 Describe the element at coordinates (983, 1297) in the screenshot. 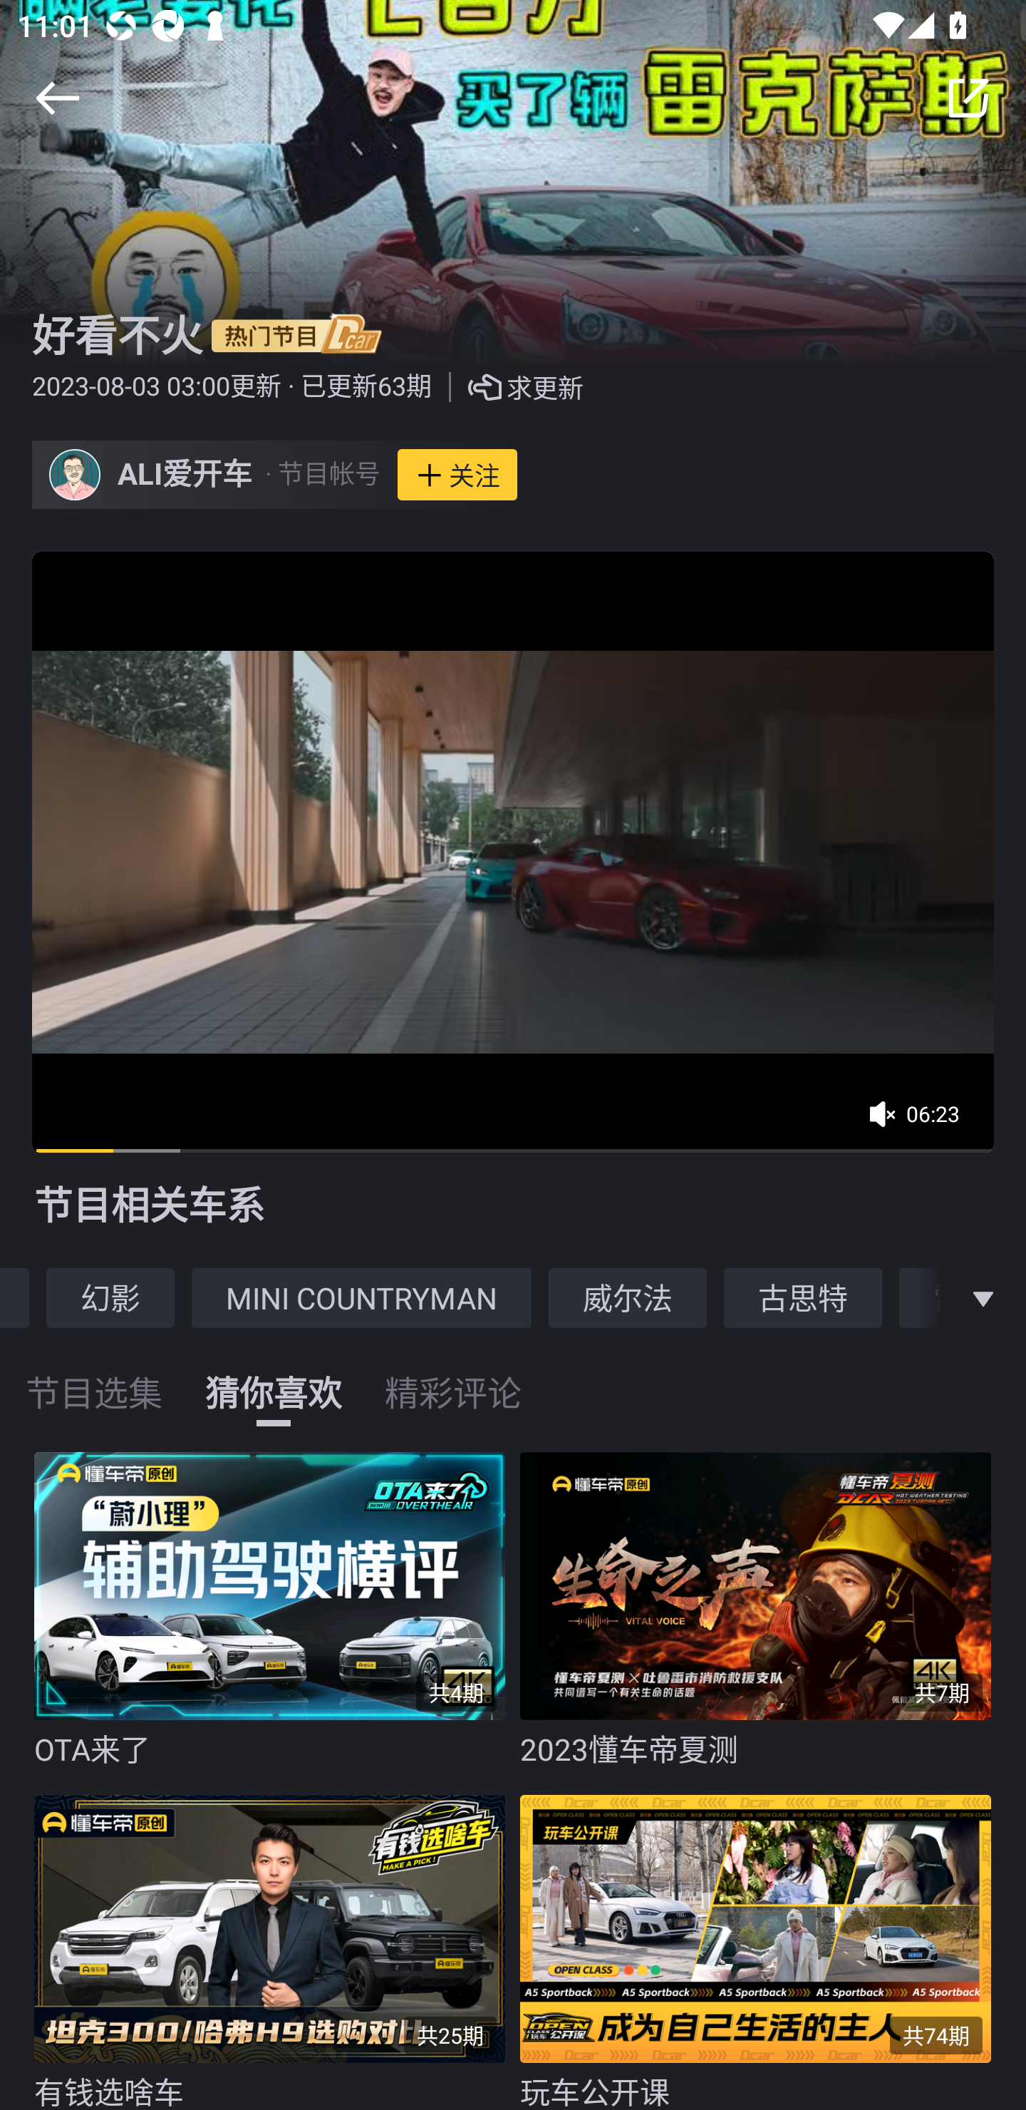

I see `` at that location.